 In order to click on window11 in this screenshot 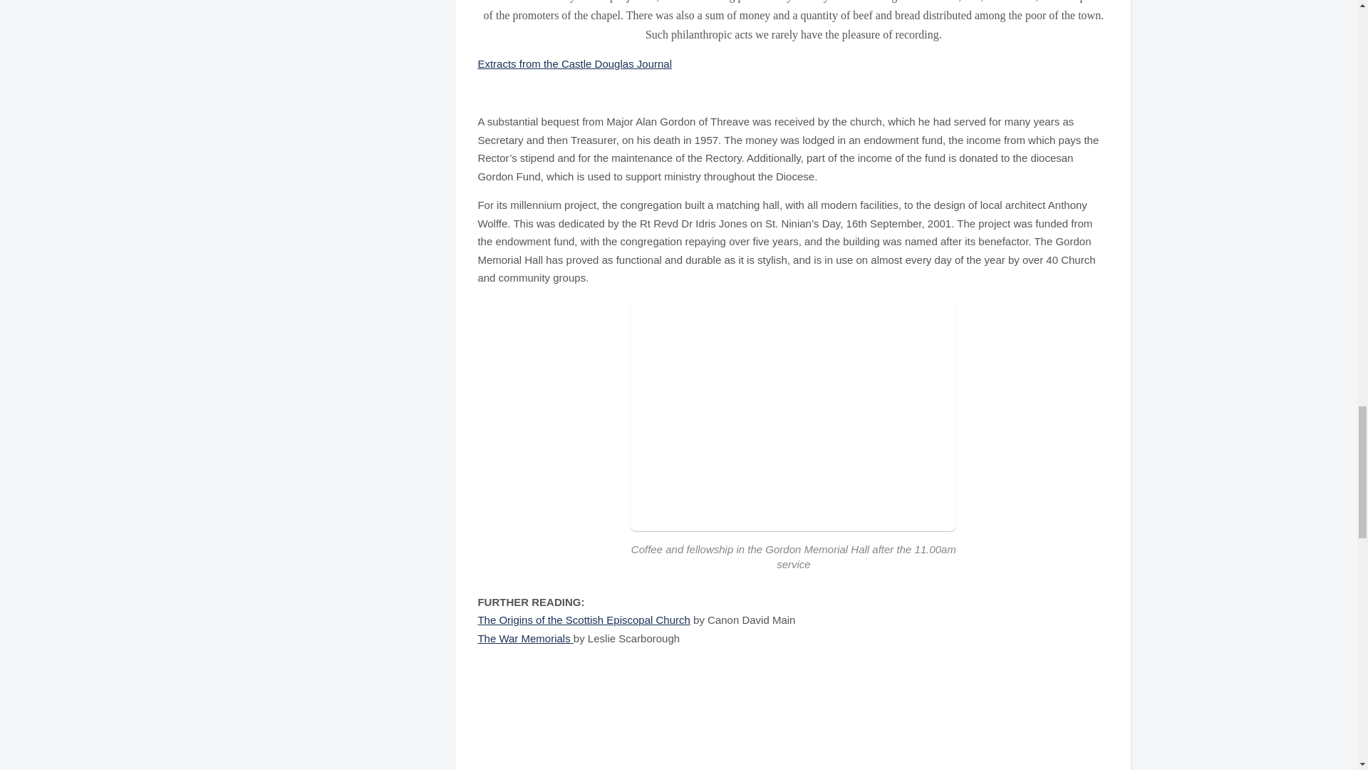, I will do `click(637, 709)`.